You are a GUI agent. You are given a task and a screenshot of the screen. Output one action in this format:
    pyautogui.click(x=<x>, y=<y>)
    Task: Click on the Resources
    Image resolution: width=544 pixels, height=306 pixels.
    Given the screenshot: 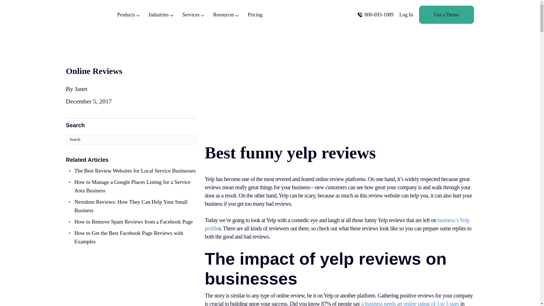 What is the action you would take?
    pyautogui.click(x=226, y=15)
    